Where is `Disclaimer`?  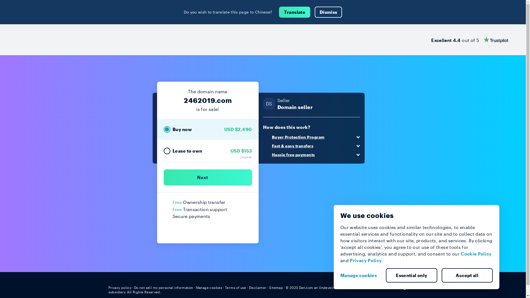
Disclaimer is located at coordinates (258, 288).